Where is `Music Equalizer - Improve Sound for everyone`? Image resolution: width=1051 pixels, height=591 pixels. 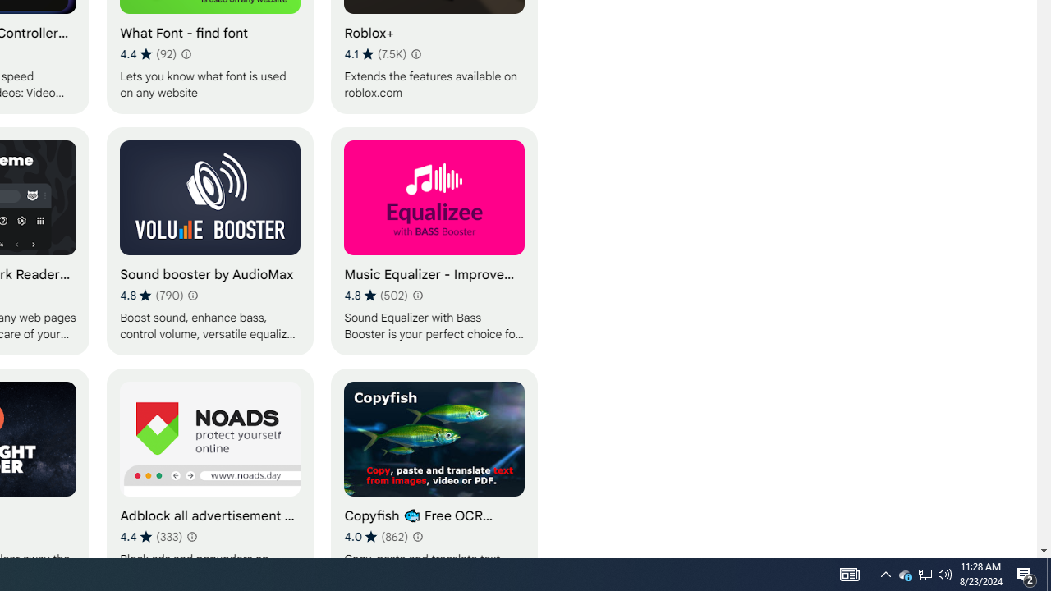
Music Equalizer - Improve Sound for everyone is located at coordinates (434, 241).